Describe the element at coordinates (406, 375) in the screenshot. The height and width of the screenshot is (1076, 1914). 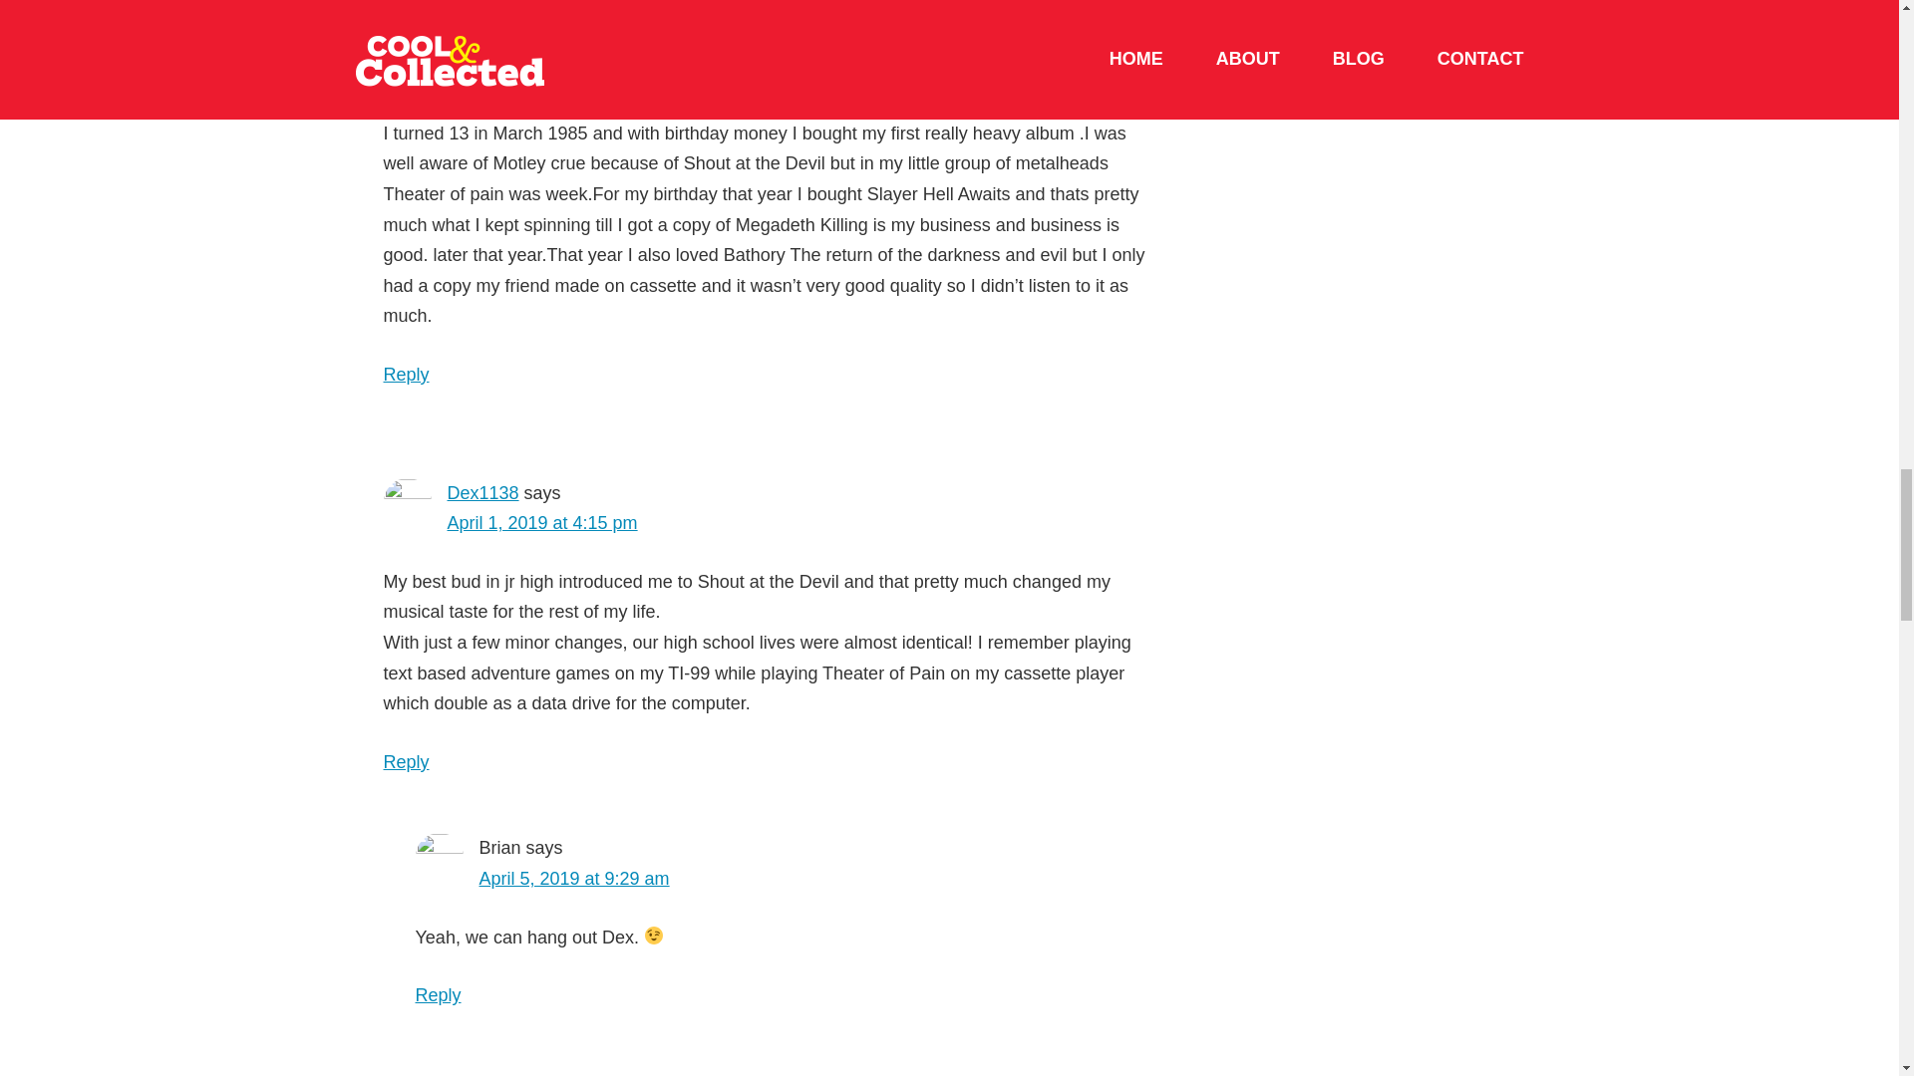
I see `Reply` at that location.